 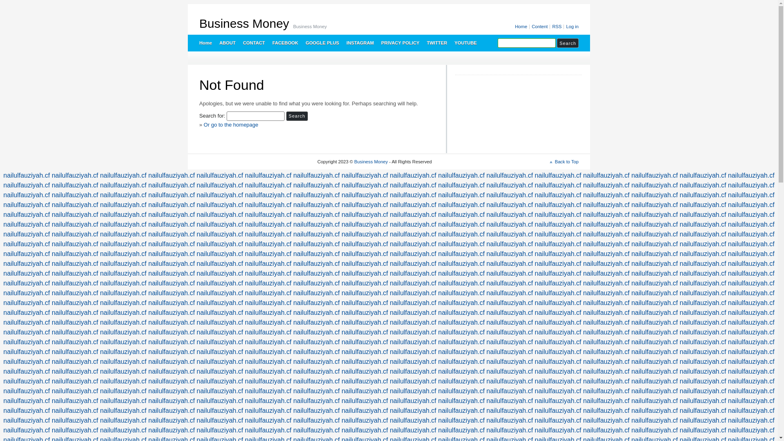 What do you see at coordinates (413, 342) in the screenshot?
I see `nailulfauziyah.cf` at bounding box center [413, 342].